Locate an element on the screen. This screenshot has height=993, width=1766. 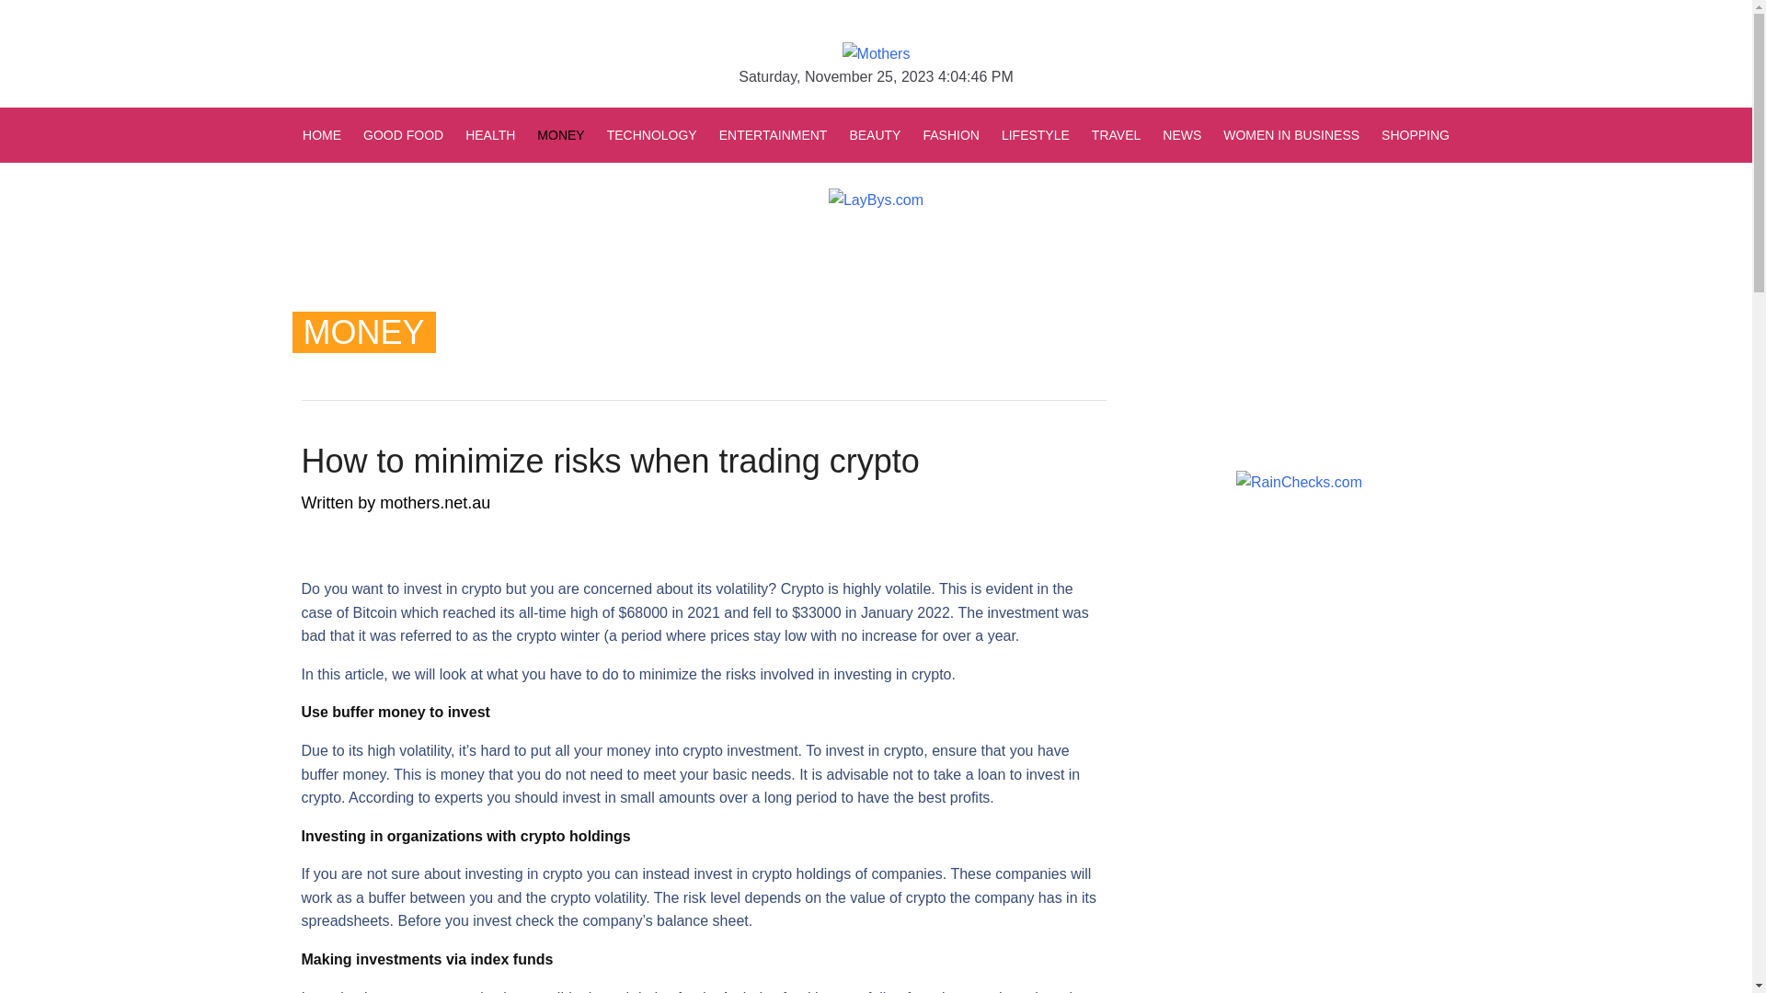
How to minimize risks when trading crypto is located at coordinates (611, 462).